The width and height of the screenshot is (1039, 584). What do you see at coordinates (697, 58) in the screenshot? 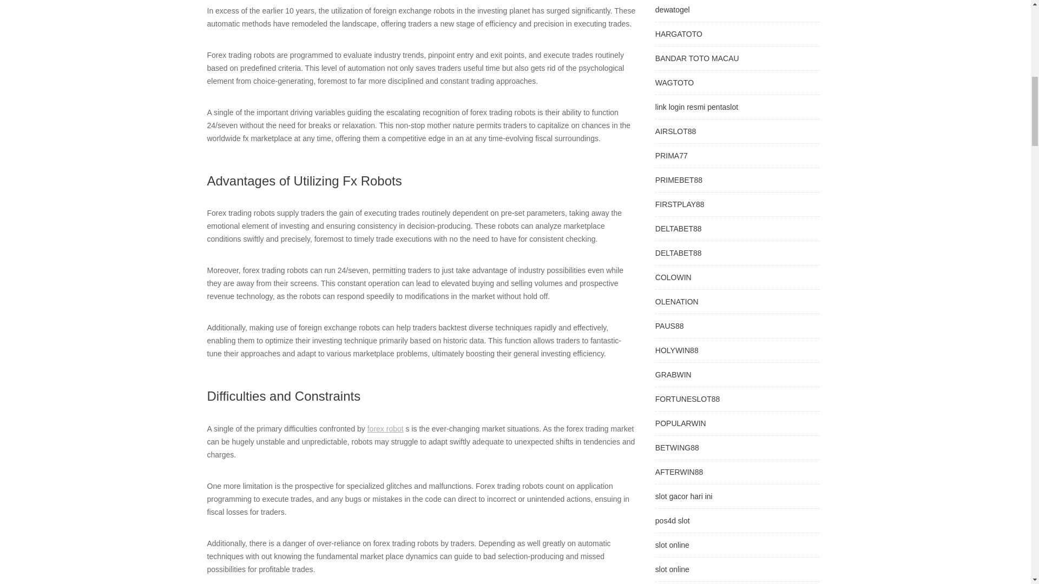
I see `BANDAR TOTO MACAU` at bounding box center [697, 58].